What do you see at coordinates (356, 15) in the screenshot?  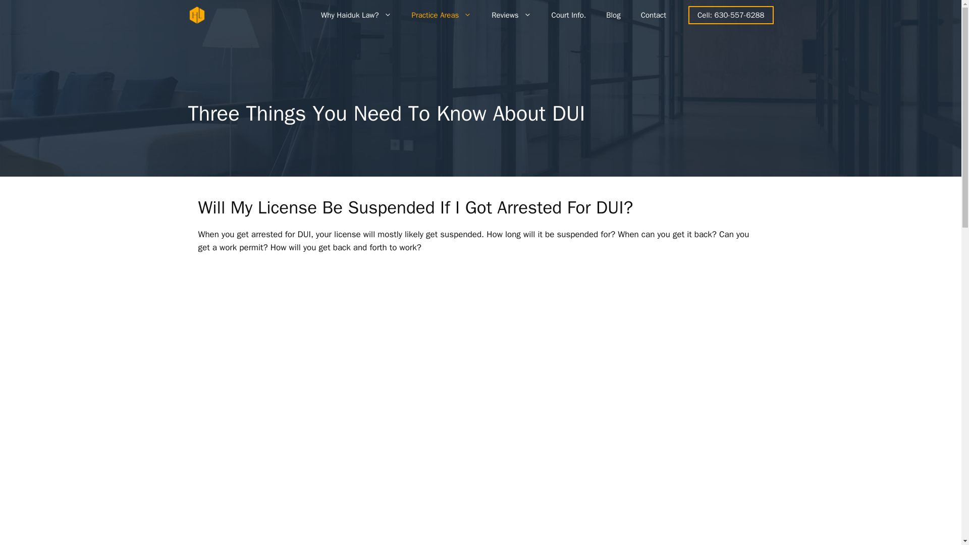 I see `Why Haiduk Law?` at bounding box center [356, 15].